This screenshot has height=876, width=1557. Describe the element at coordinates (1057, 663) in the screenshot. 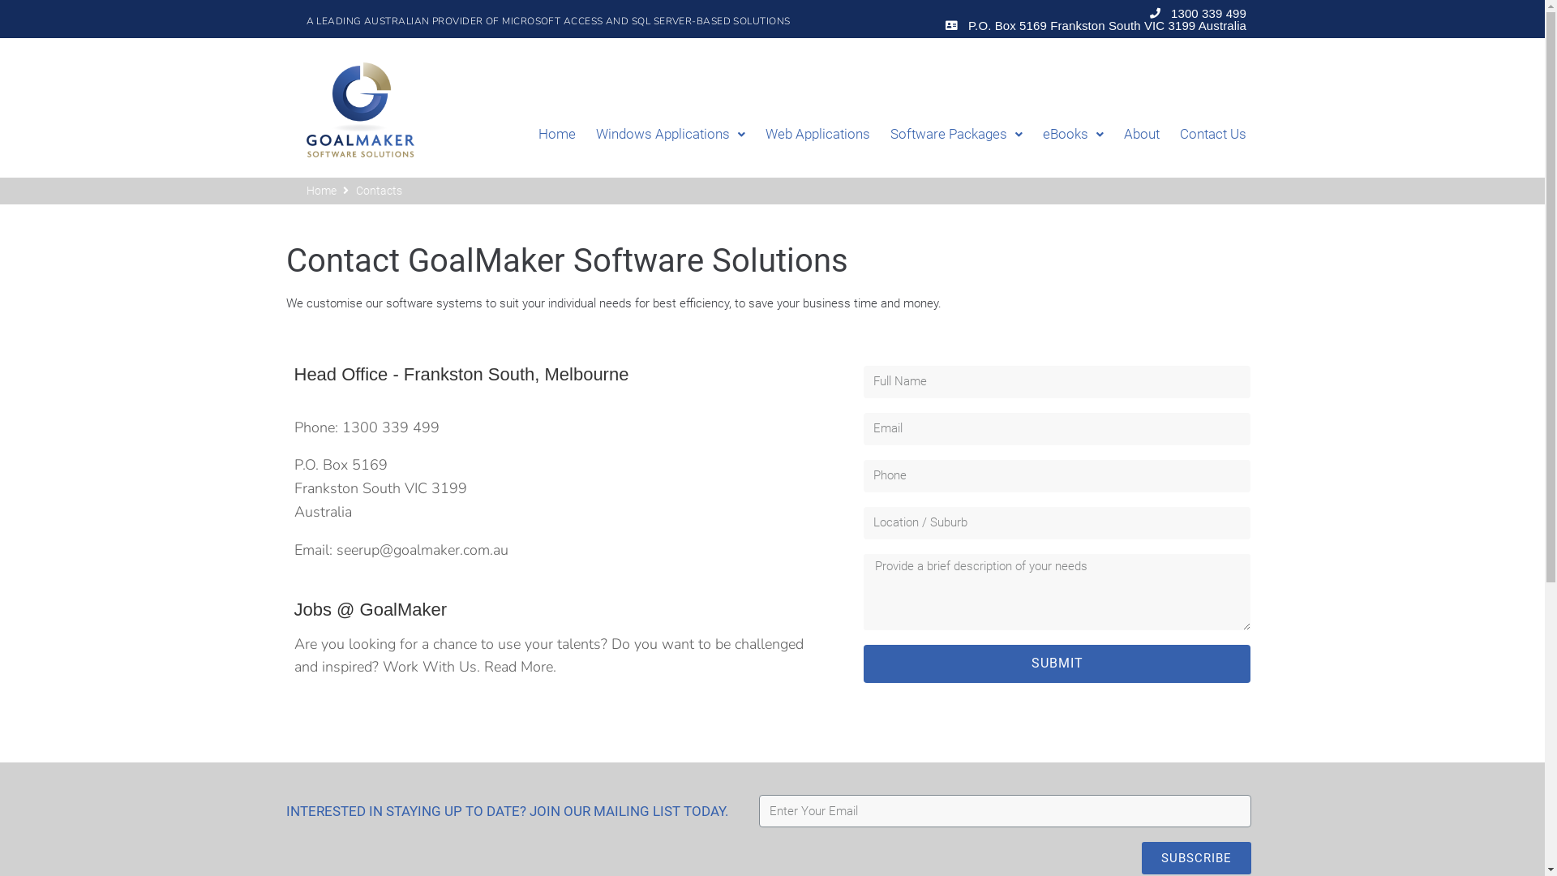

I see `SUBMIT` at that location.